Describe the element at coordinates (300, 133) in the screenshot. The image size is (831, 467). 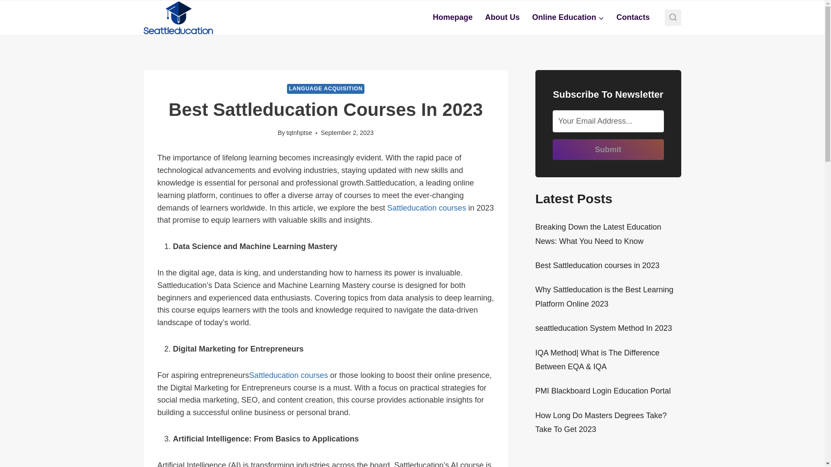
I see `tqtnhptse` at that location.